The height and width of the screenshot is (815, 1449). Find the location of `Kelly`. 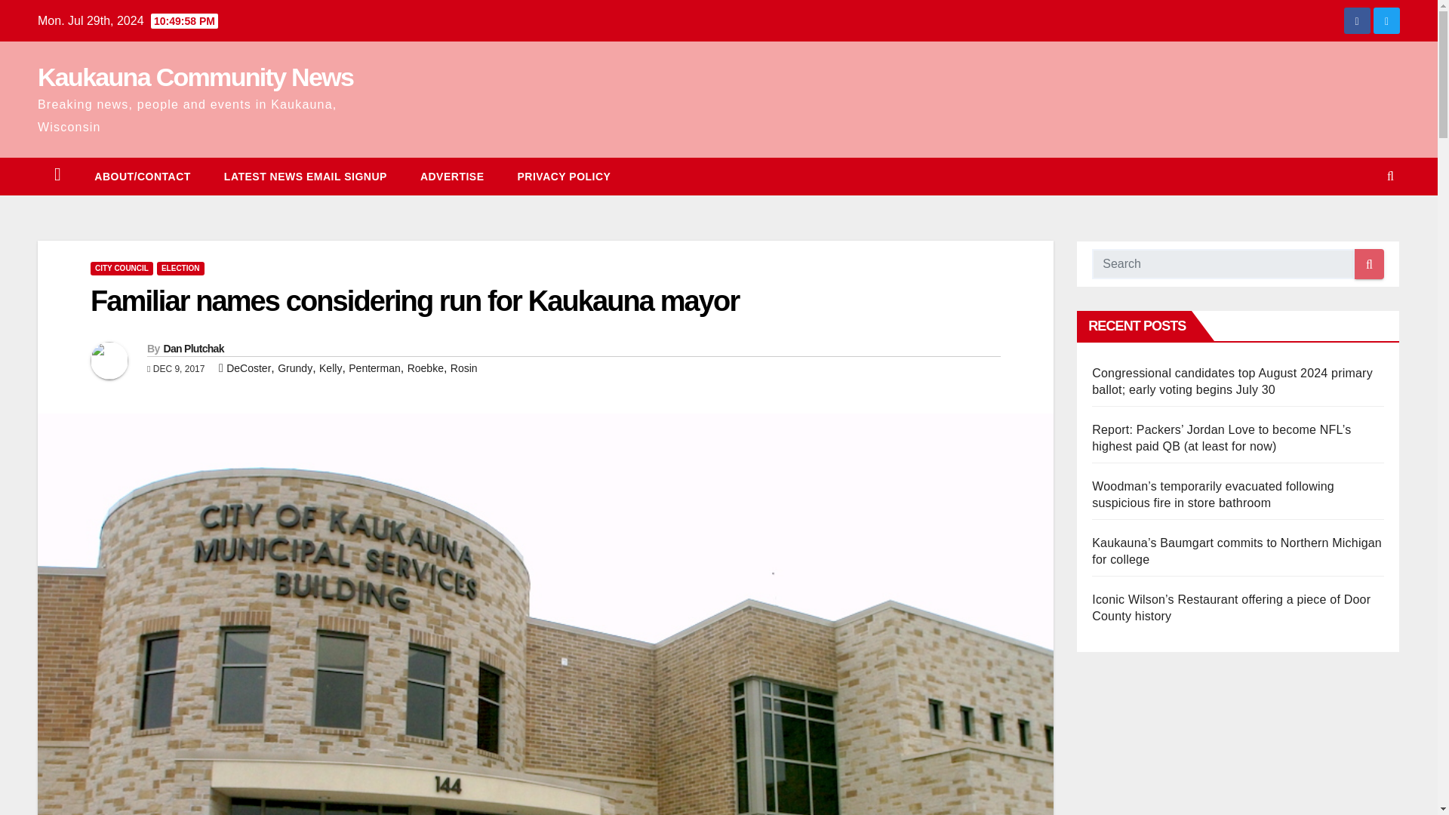

Kelly is located at coordinates (331, 368).